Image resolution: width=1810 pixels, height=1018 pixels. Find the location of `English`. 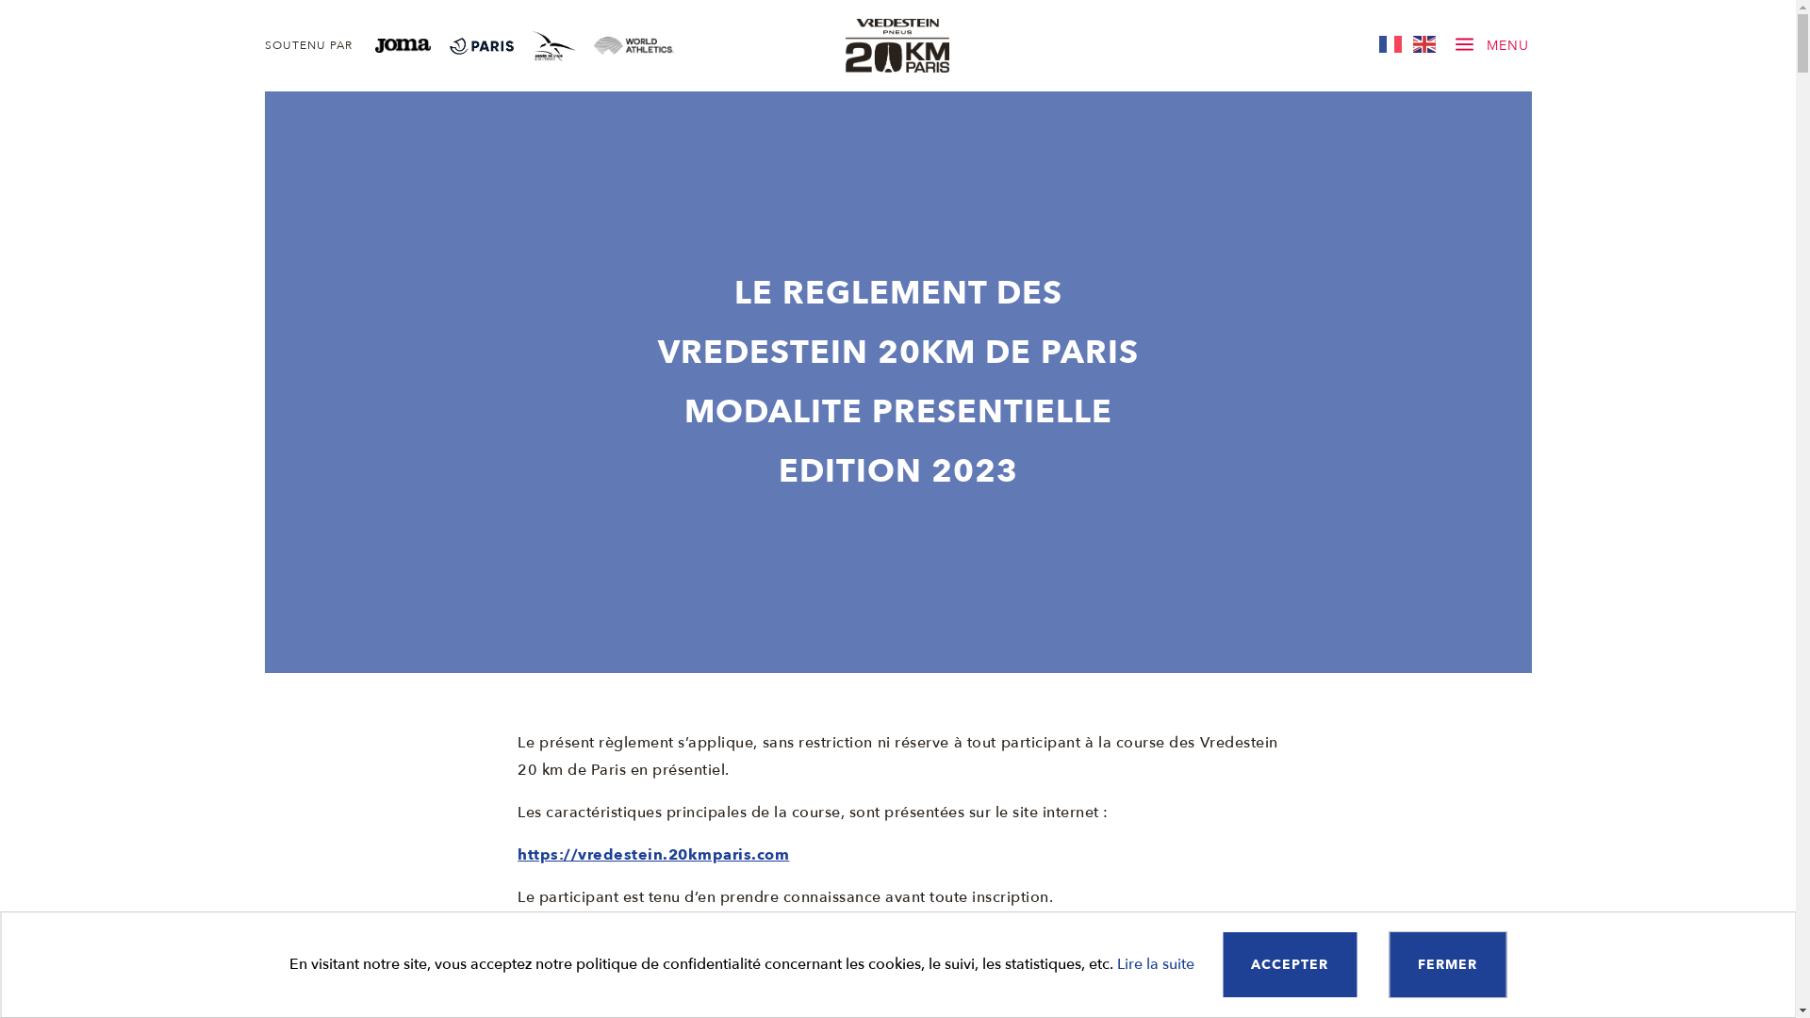

English is located at coordinates (1425, 43).